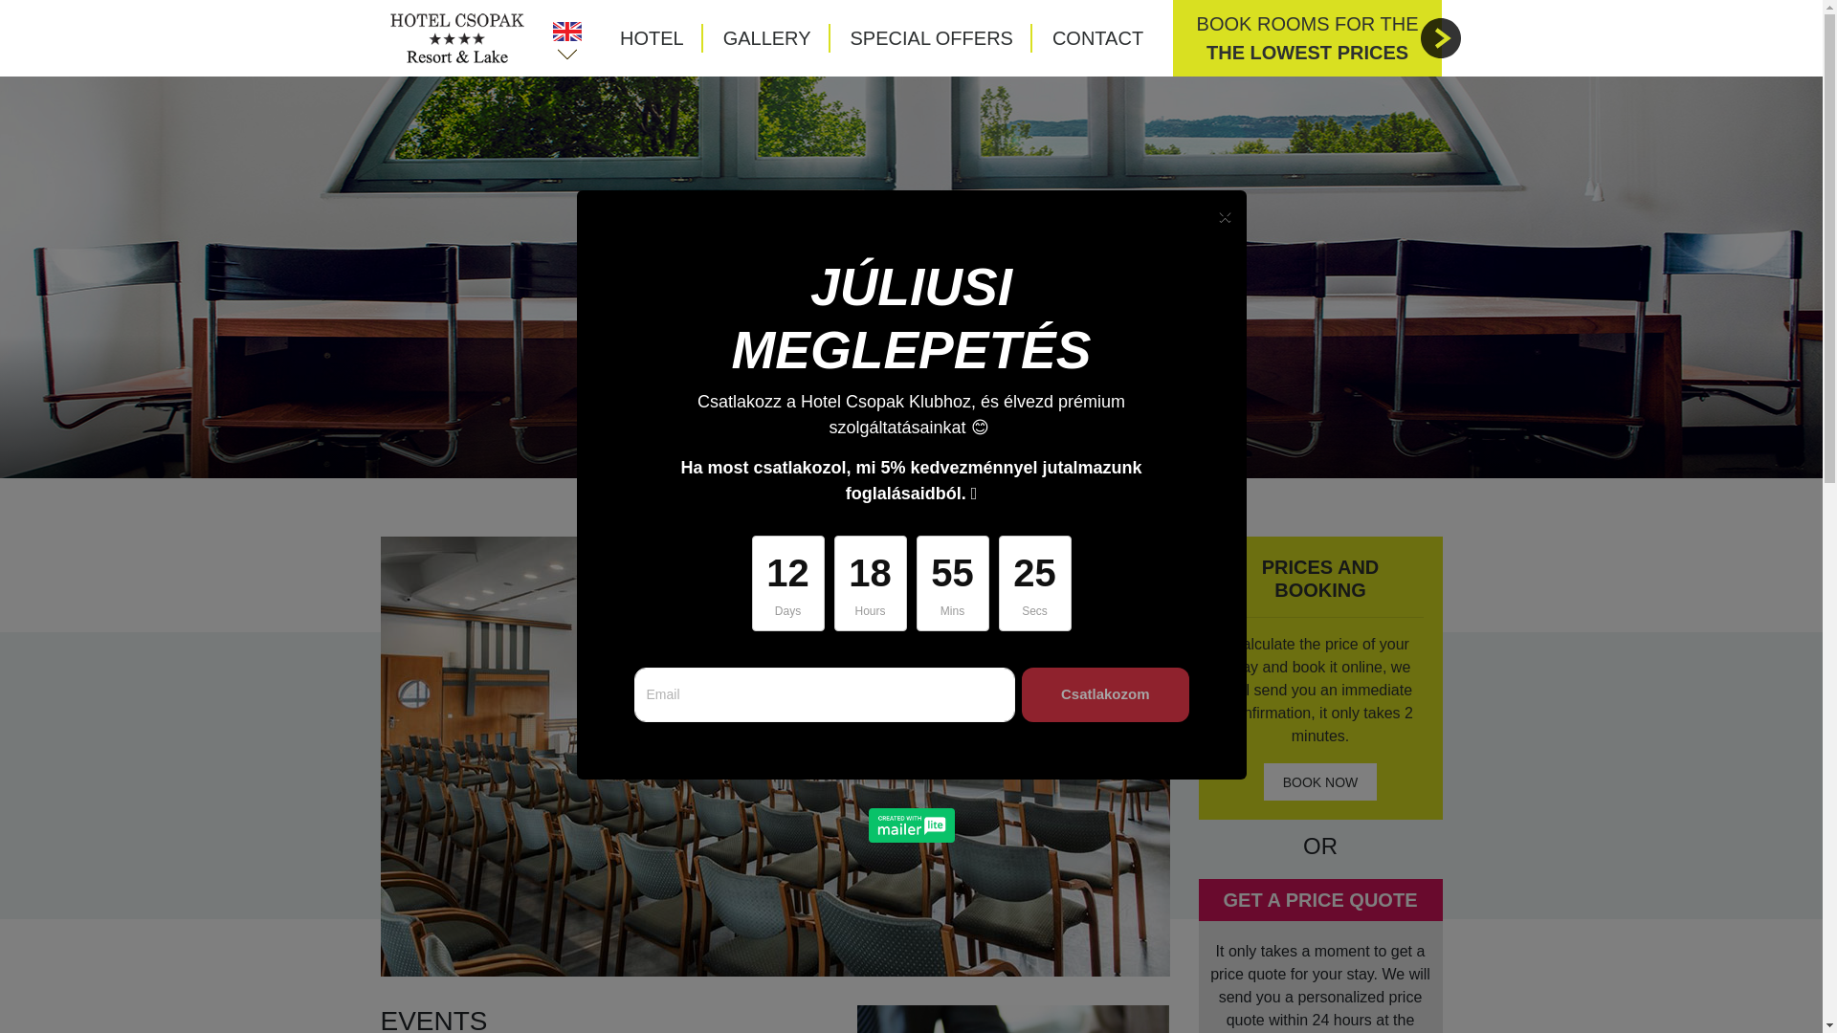 The width and height of the screenshot is (1837, 1033). What do you see at coordinates (904, 506) in the screenshot?
I see `HOTEL` at bounding box center [904, 506].